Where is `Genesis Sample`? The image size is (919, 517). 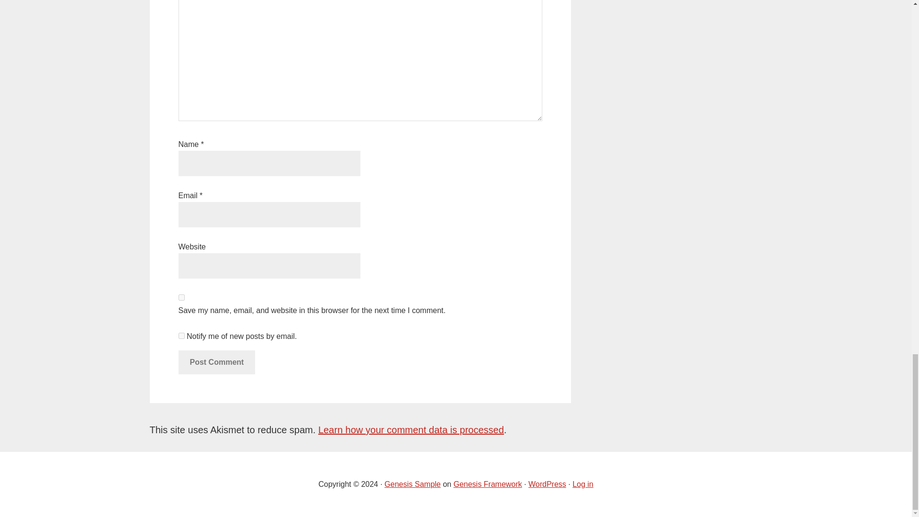 Genesis Sample is located at coordinates (412, 484).